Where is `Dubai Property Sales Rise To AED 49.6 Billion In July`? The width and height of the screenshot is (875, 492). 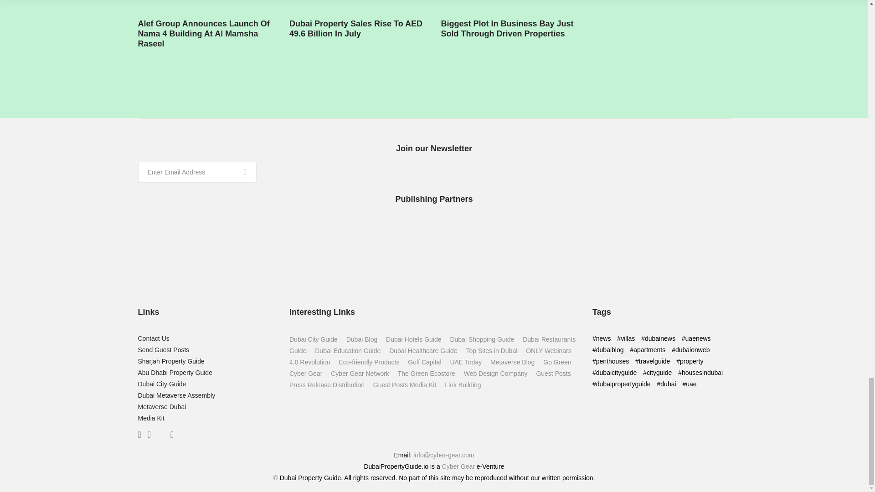 Dubai Property Sales Rise To AED 49.6 Billion In July is located at coordinates (356, 29).